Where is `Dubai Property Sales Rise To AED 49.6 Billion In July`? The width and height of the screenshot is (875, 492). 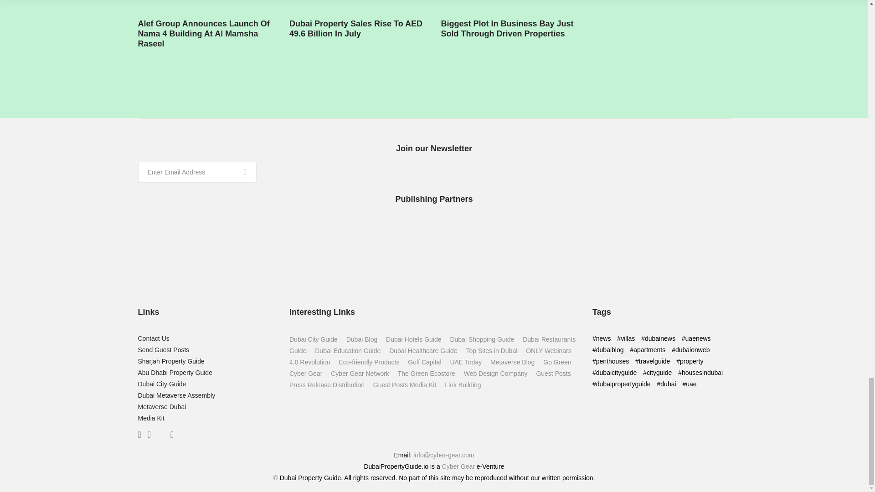 Dubai Property Sales Rise To AED 49.6 Billion In July is located at coordinates (356, 29).